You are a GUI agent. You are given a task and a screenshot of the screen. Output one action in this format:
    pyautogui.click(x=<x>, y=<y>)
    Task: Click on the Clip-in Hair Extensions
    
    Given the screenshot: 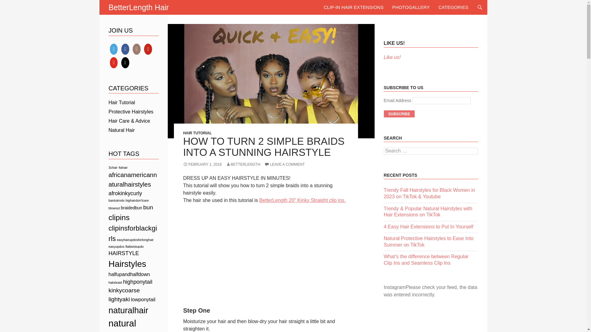 What is the action you would take?
    pyautogui.click(x=353, y=7)
    